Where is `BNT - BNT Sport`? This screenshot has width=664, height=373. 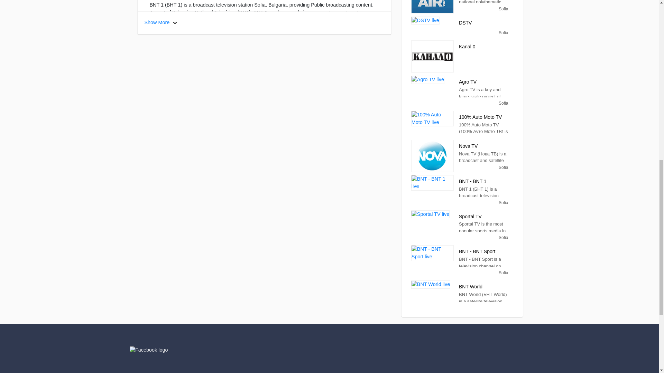 BNT - BNT Sport is located at coordinates (432, 253).